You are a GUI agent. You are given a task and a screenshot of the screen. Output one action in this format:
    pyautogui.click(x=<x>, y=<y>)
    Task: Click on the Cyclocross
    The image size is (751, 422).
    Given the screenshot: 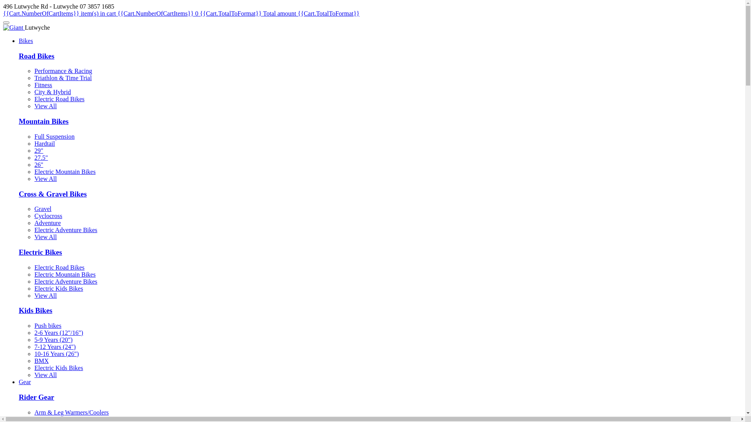 What is the action you would take?
    pyautogui.click(x=49, y=216)
    